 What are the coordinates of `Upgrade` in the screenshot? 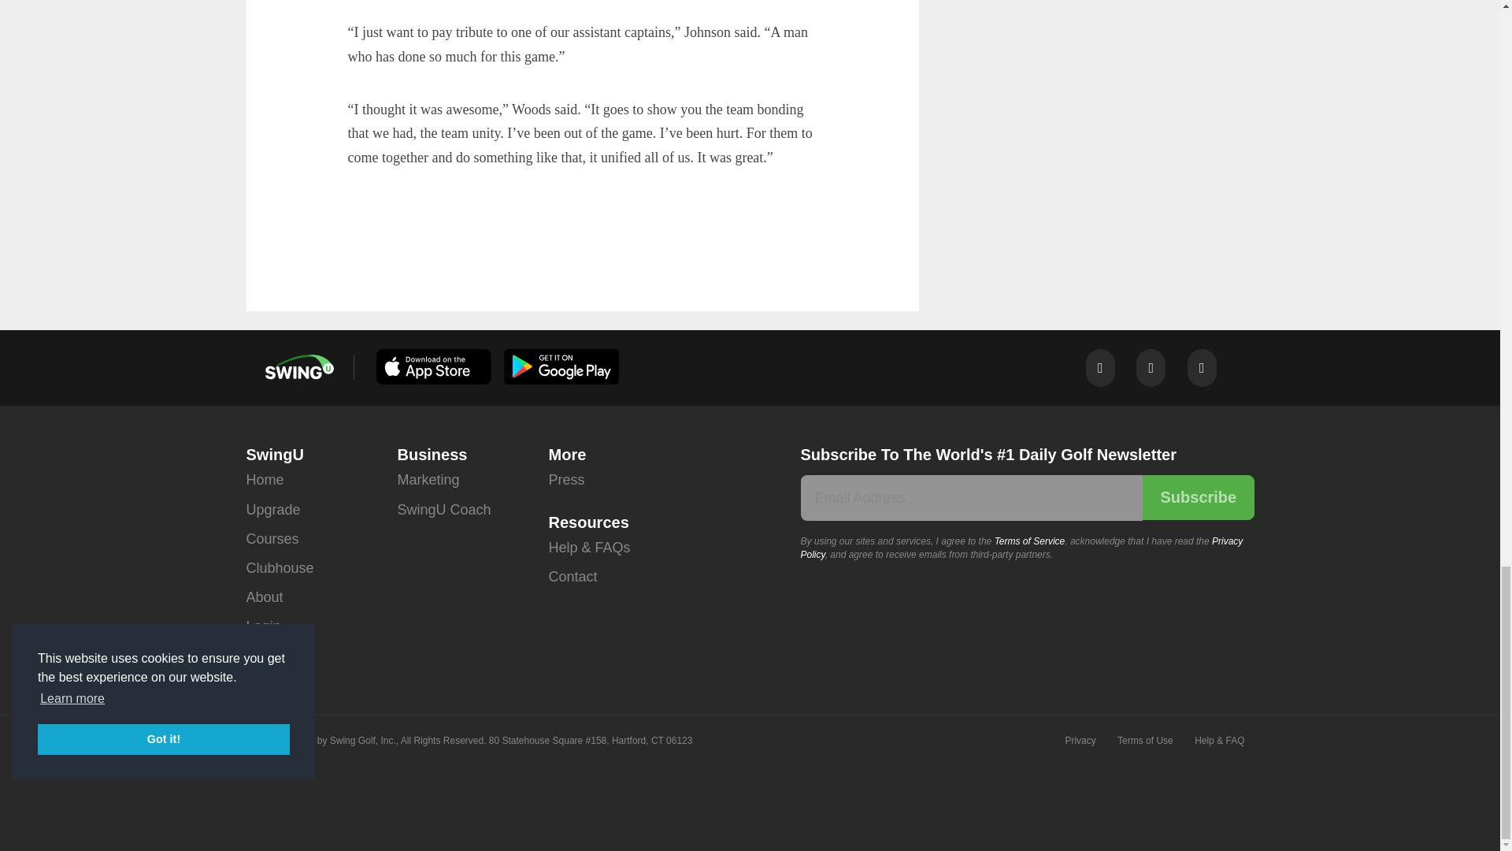 It's located at (272, 510).